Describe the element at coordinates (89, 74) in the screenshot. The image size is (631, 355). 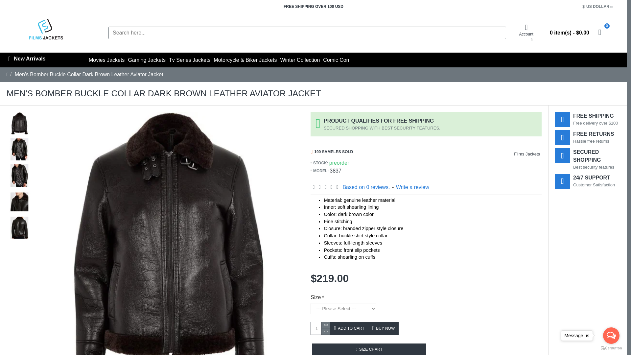
I see `Men's Bomber Buckle Collar Dark Brown Leather Aviator Jacket` at that location.